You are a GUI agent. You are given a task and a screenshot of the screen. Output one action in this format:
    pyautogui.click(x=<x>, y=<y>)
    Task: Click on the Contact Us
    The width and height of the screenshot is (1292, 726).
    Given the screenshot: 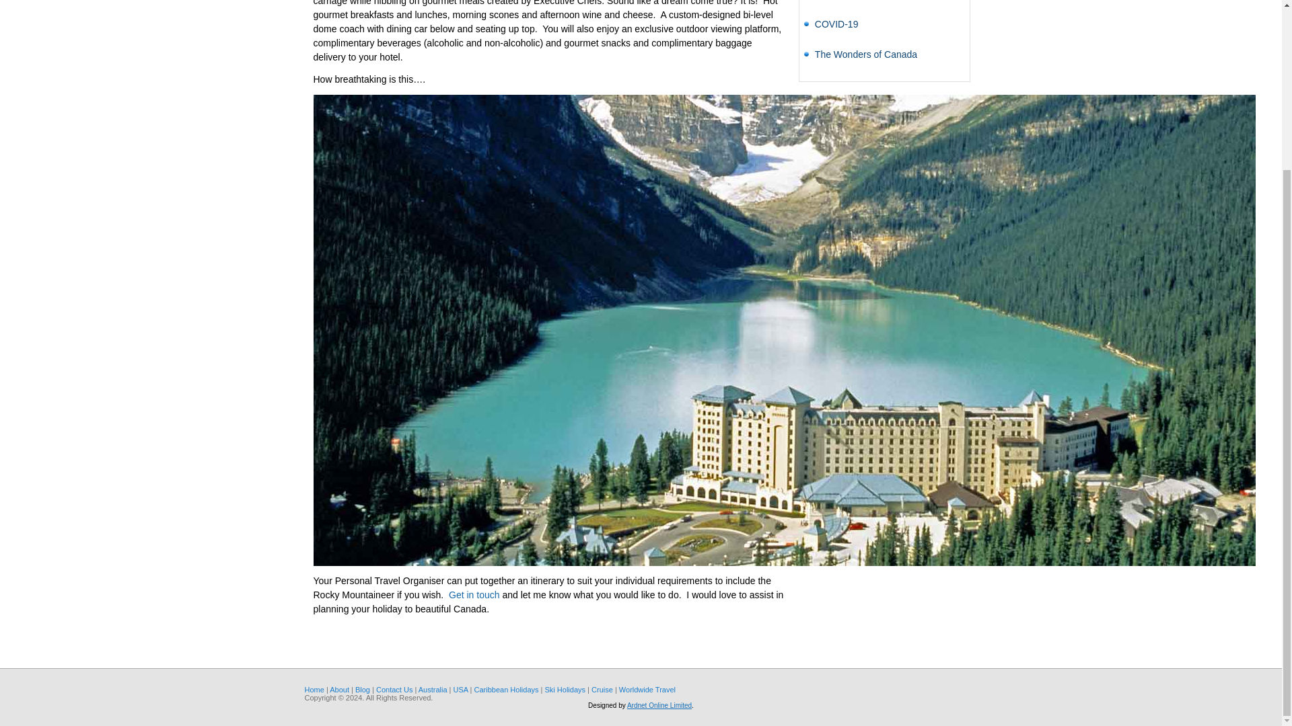 What is the action you would take?
    pyautogui.click(x=394, y=690)
    